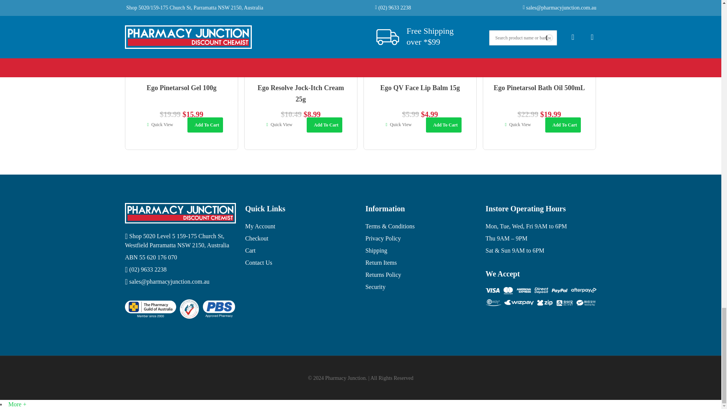  Describe the element at coordinates (180, 269) in the screenshot. I see `Phone` at that location.